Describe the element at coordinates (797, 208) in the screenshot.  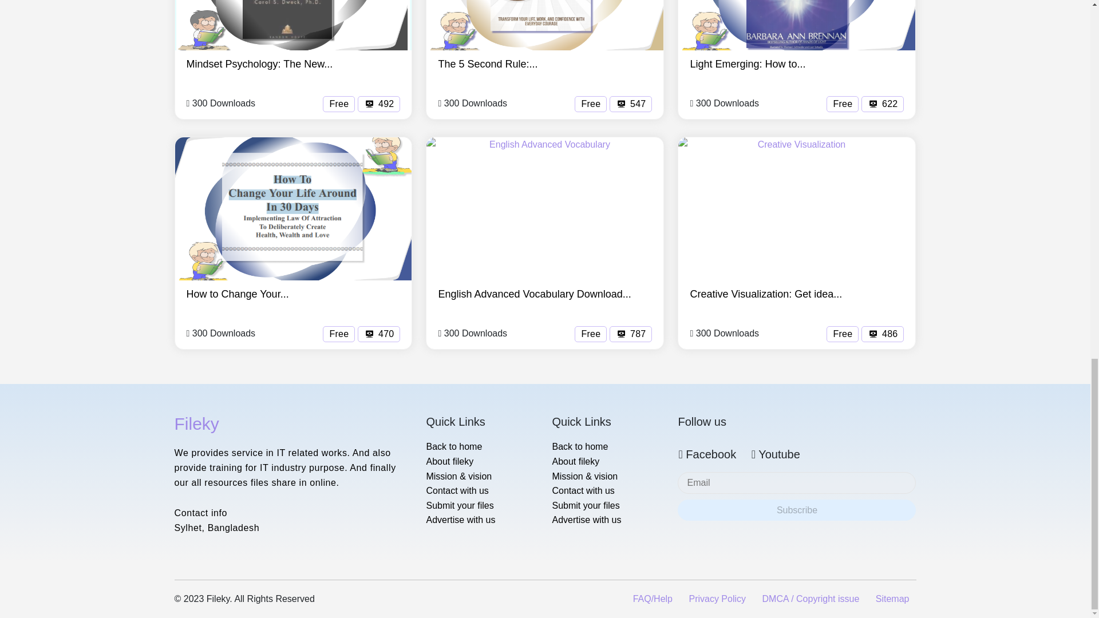
I see `Feature image` at that location.